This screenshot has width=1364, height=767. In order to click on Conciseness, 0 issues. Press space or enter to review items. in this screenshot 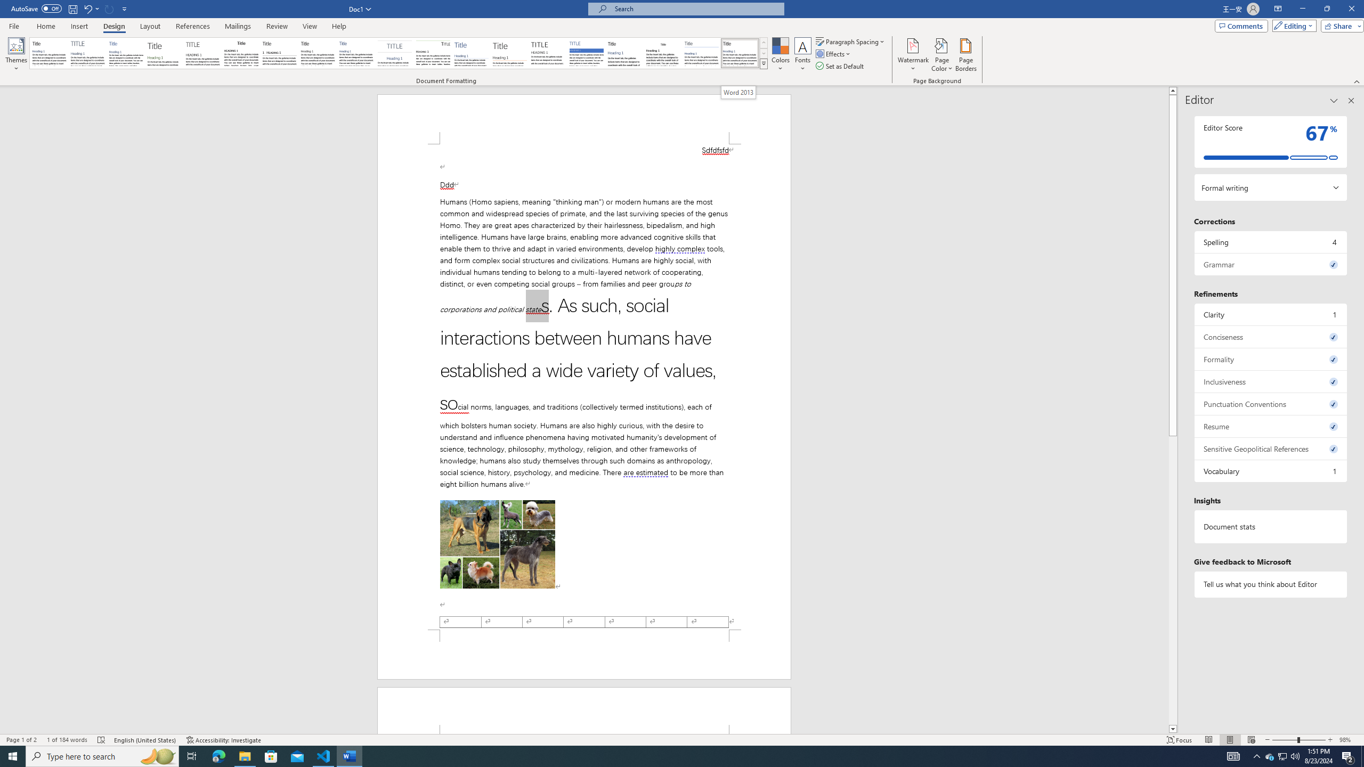, I will do `click(1271, 337)`.